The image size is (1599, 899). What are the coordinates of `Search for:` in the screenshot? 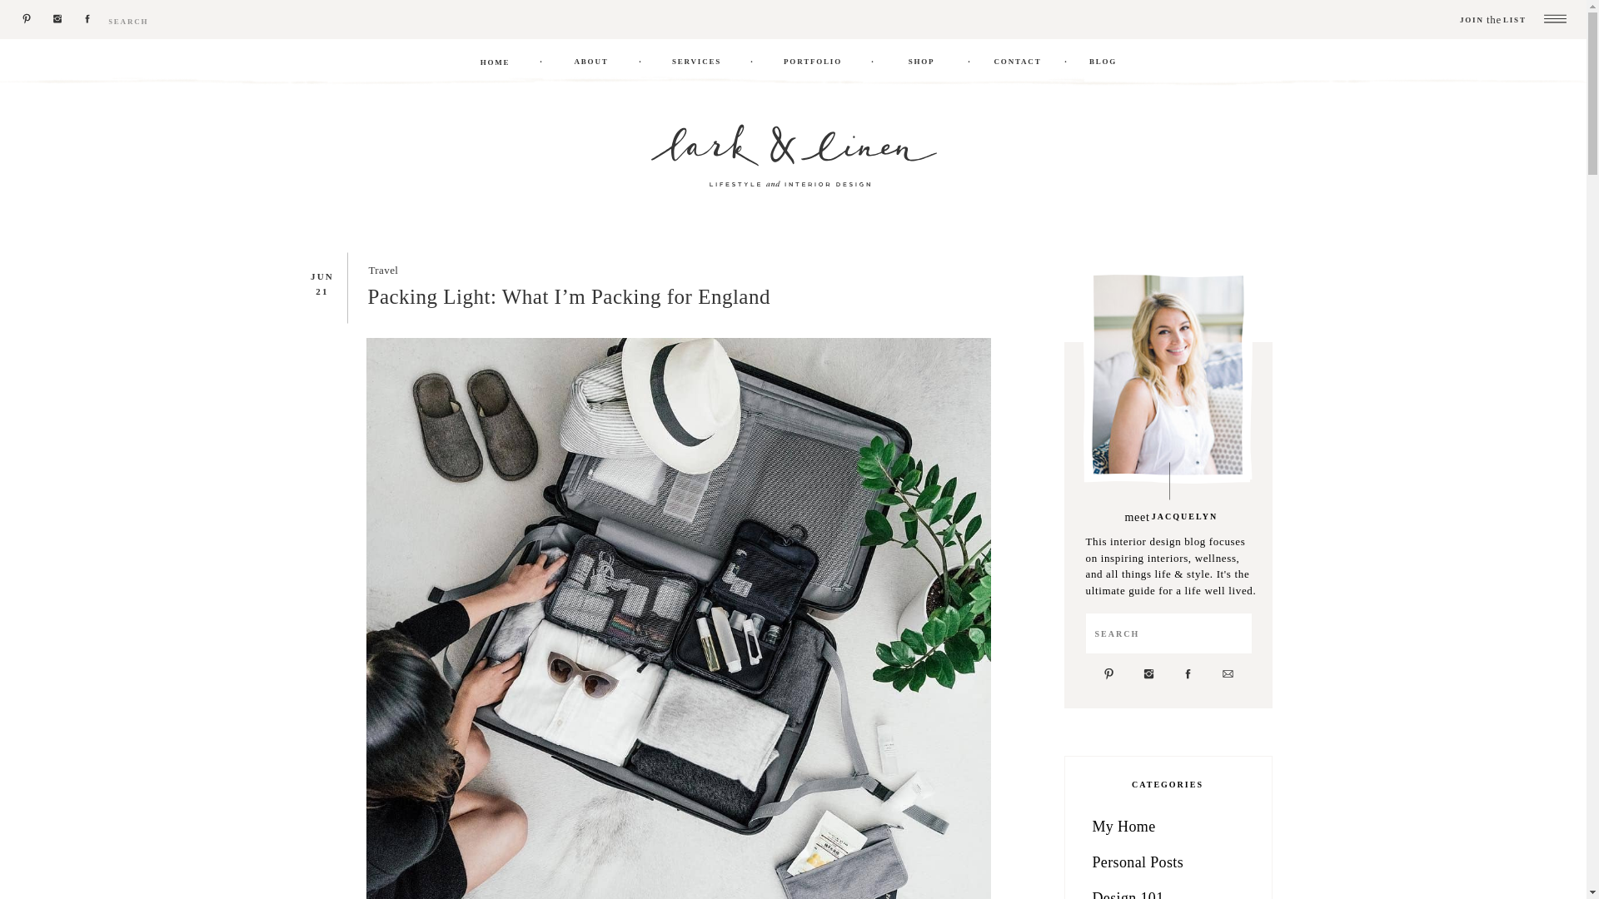 It's located at (191, 21).